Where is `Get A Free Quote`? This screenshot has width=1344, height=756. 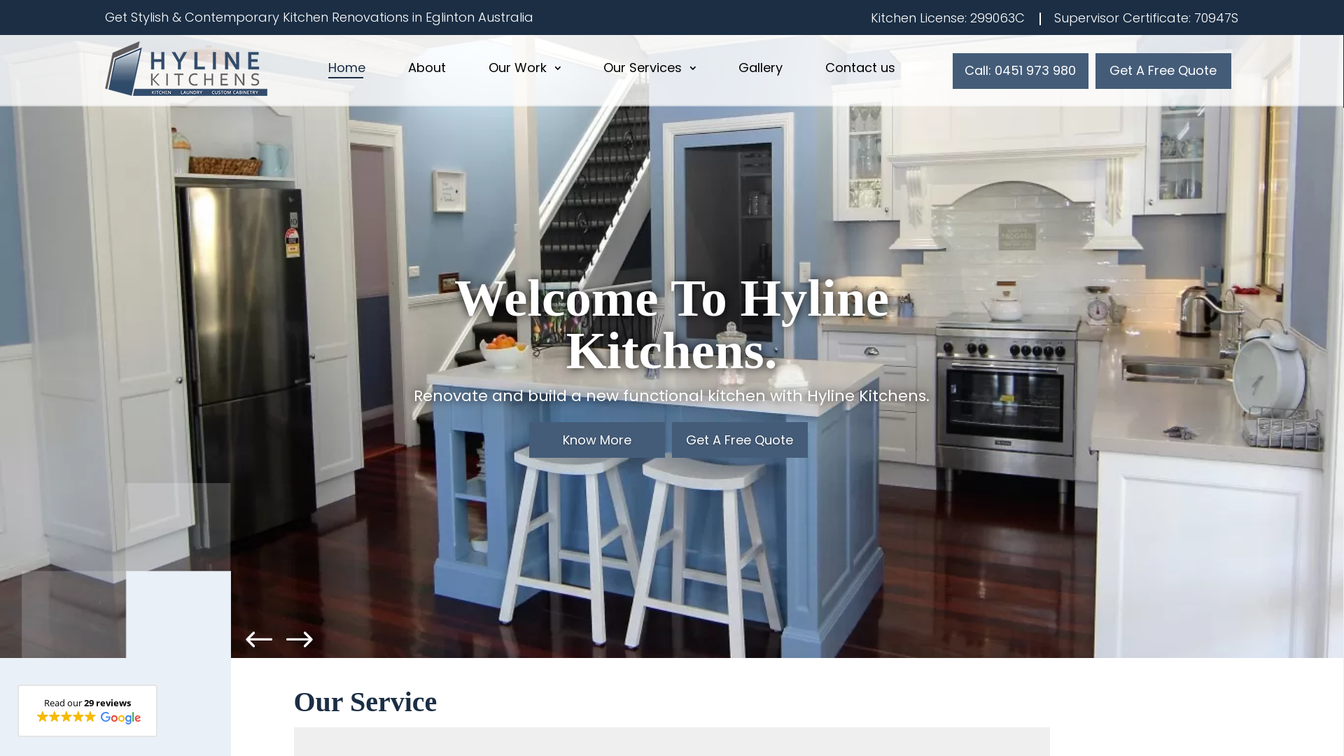 Get A Free Quote is located at coordinates (740, 440).